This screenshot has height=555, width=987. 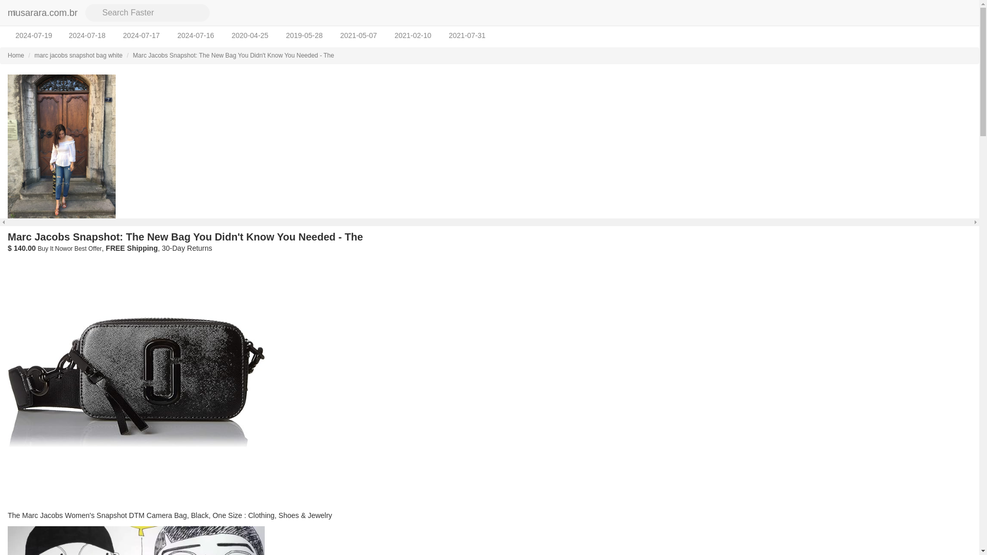 What do you see at coordinates (196, 35) in the screenshot?
I see `2024-07-16` at bounding box center [196, 35].